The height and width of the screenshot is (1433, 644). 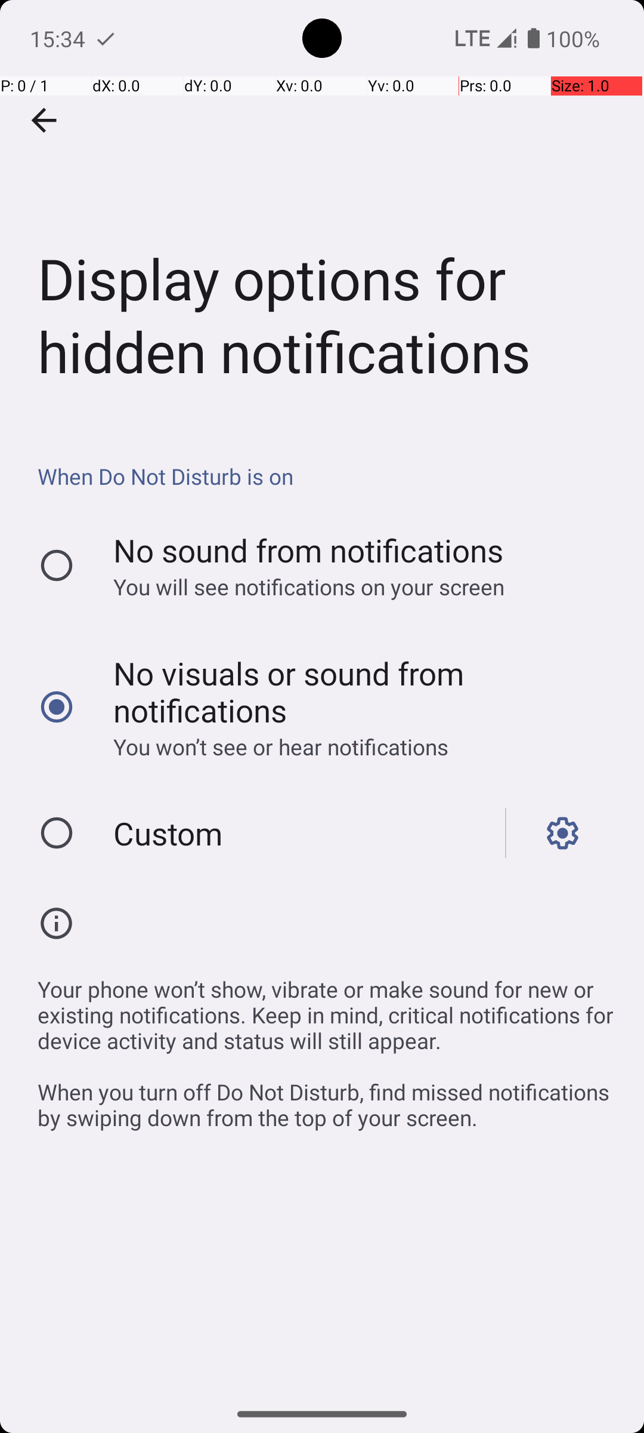 What do you see at coordinates (322, 211) in the screenshot?
I see `Display options for hidden notifications` at bounding box center [322, 211].